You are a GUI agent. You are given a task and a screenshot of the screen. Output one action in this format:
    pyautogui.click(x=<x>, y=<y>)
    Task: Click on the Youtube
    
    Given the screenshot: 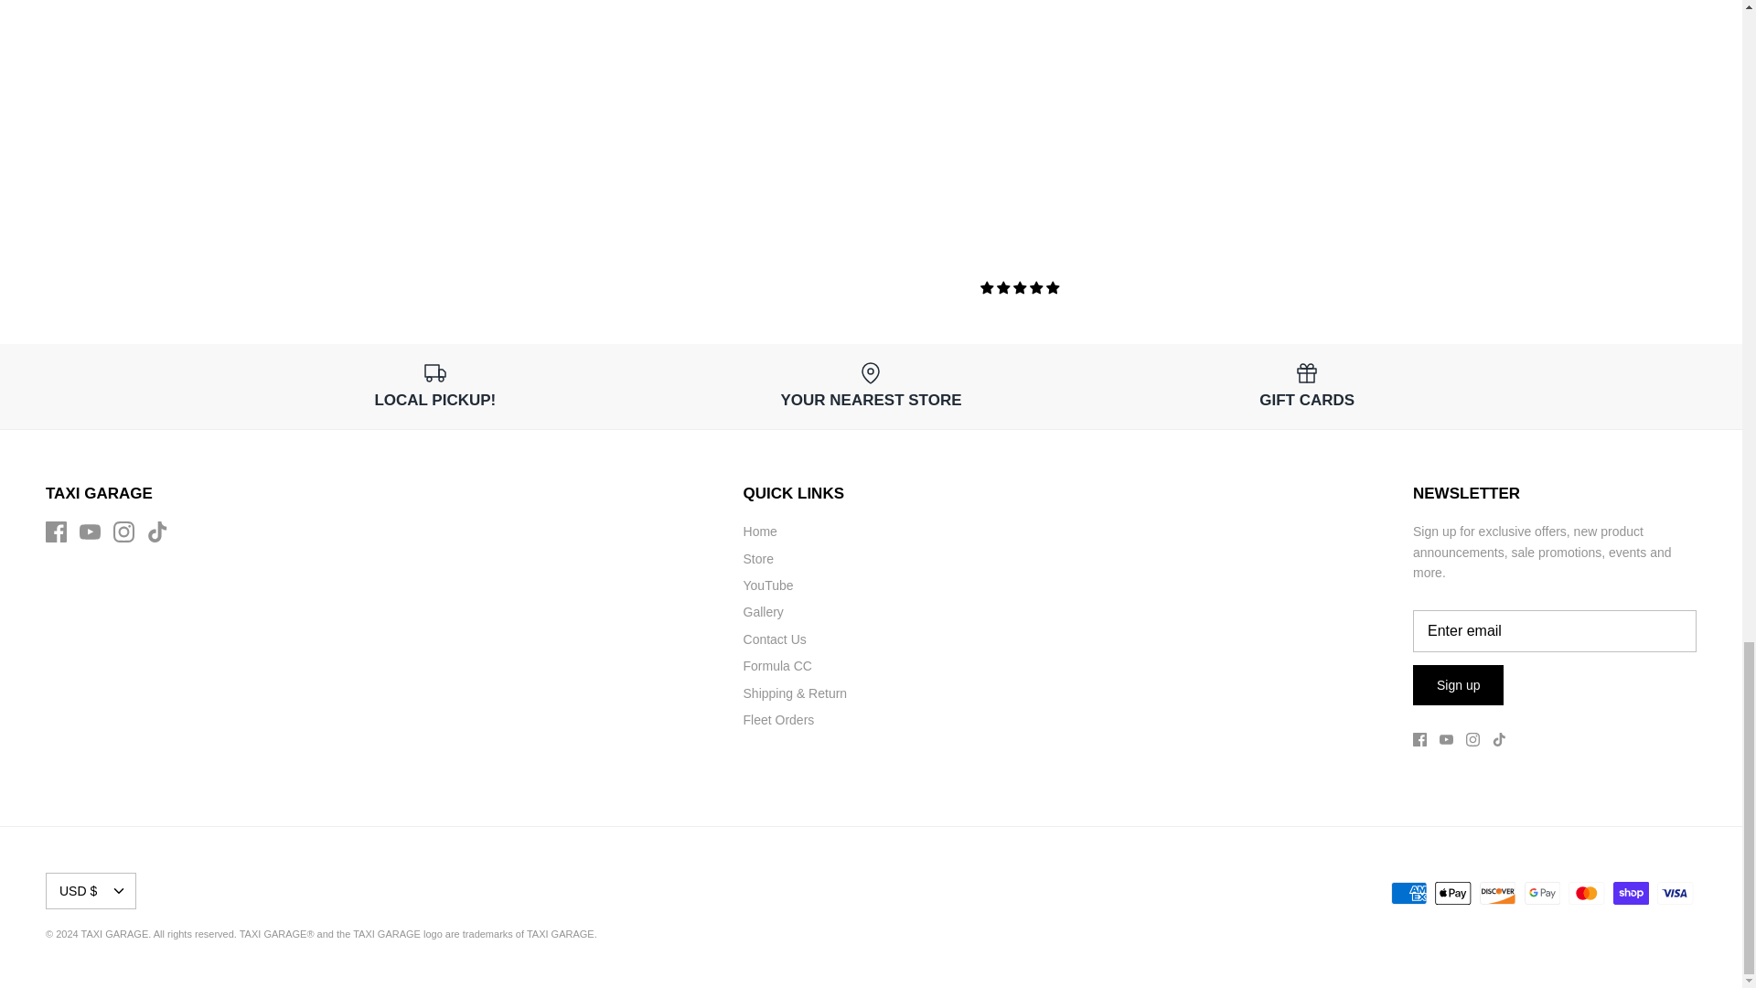 What is the action you would take?
    pyautogui.click(x=1447, y=739)
    